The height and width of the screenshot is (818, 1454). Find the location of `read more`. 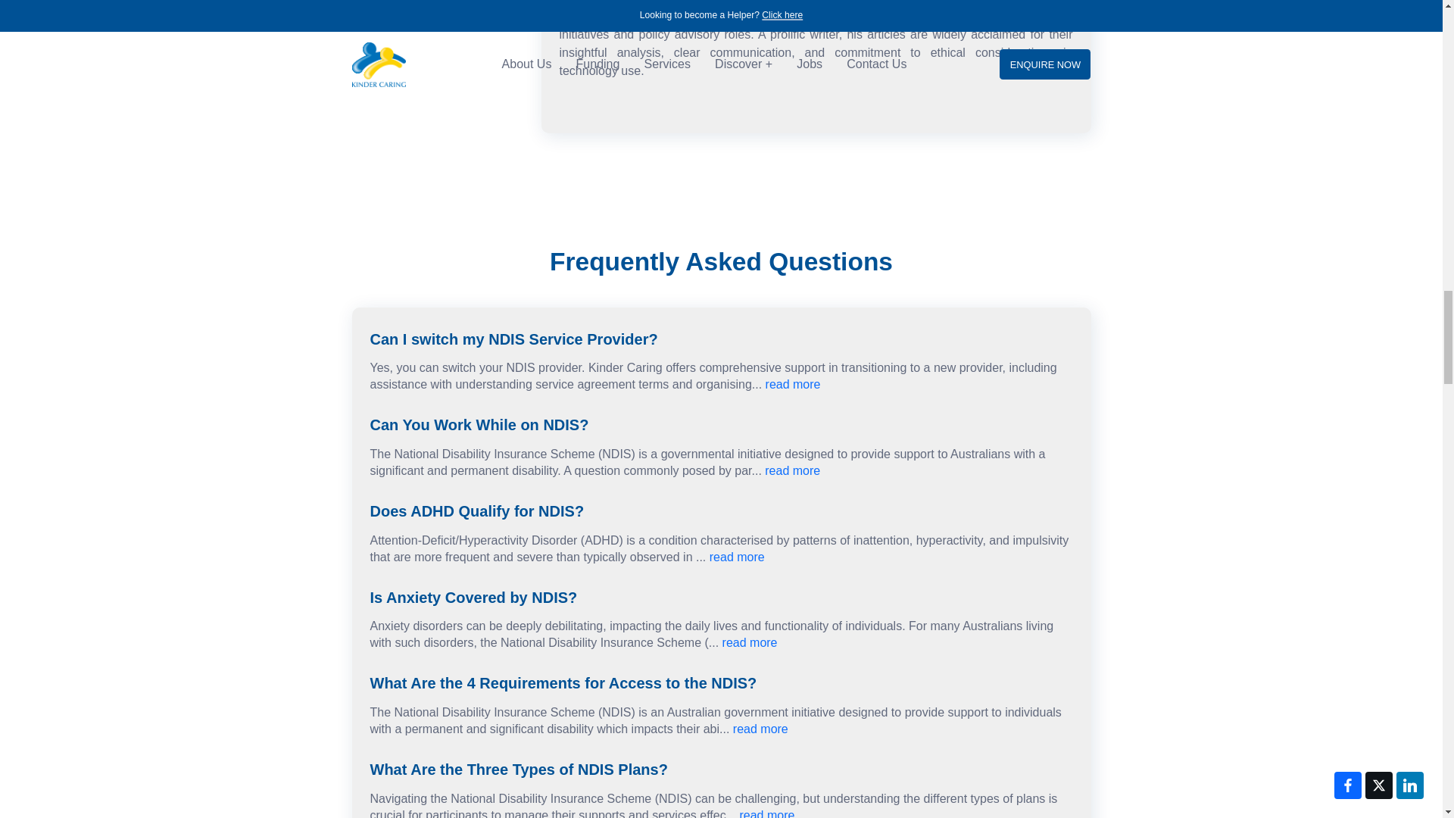

read more is located at coordinates (760, 729).